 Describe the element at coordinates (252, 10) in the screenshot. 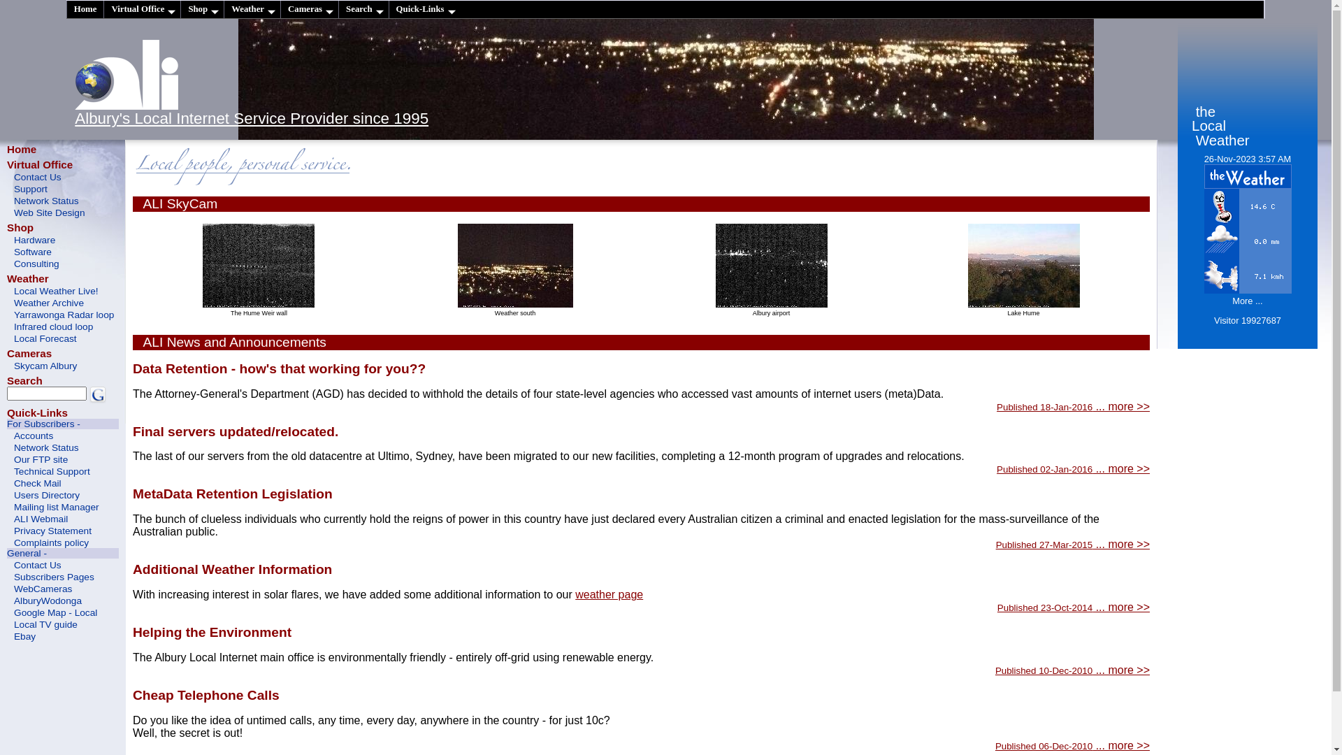

I see `Weather` at that location.